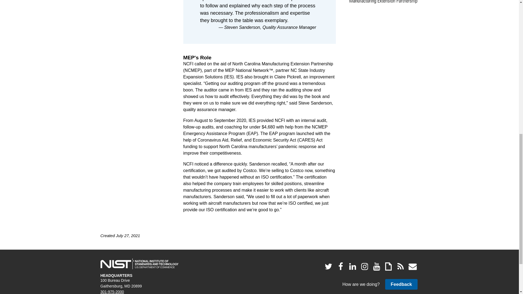 This screenshot has height=294, width=523. Describe the element at coordinates (139, 264) in the screenshot. I see `National Institute of Standards and Technology` at that location.